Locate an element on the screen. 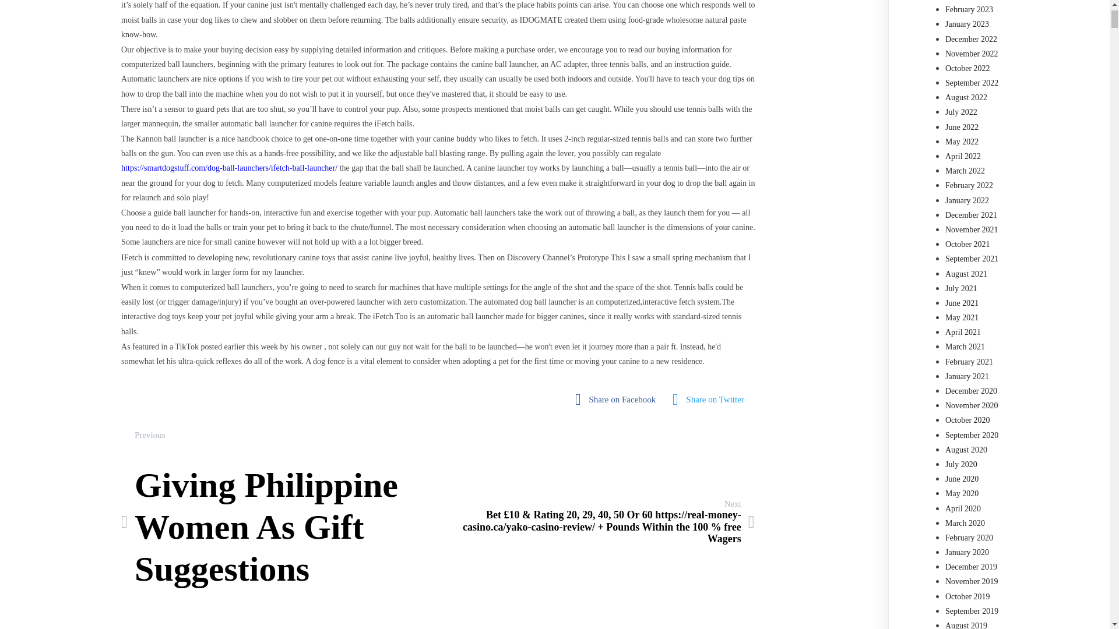 The image size is (1119, 629). October 2022 is located at coordinates (279, 522).